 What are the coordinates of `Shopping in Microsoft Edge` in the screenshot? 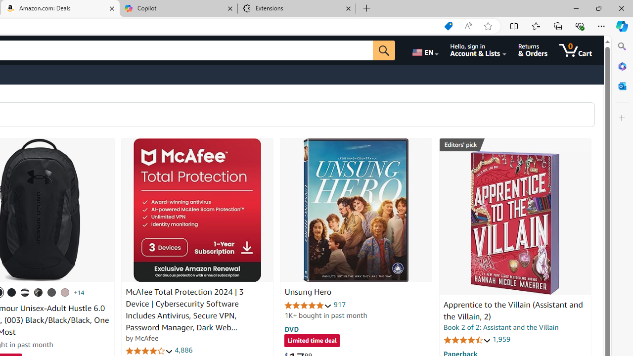 It's located at (448, 26).